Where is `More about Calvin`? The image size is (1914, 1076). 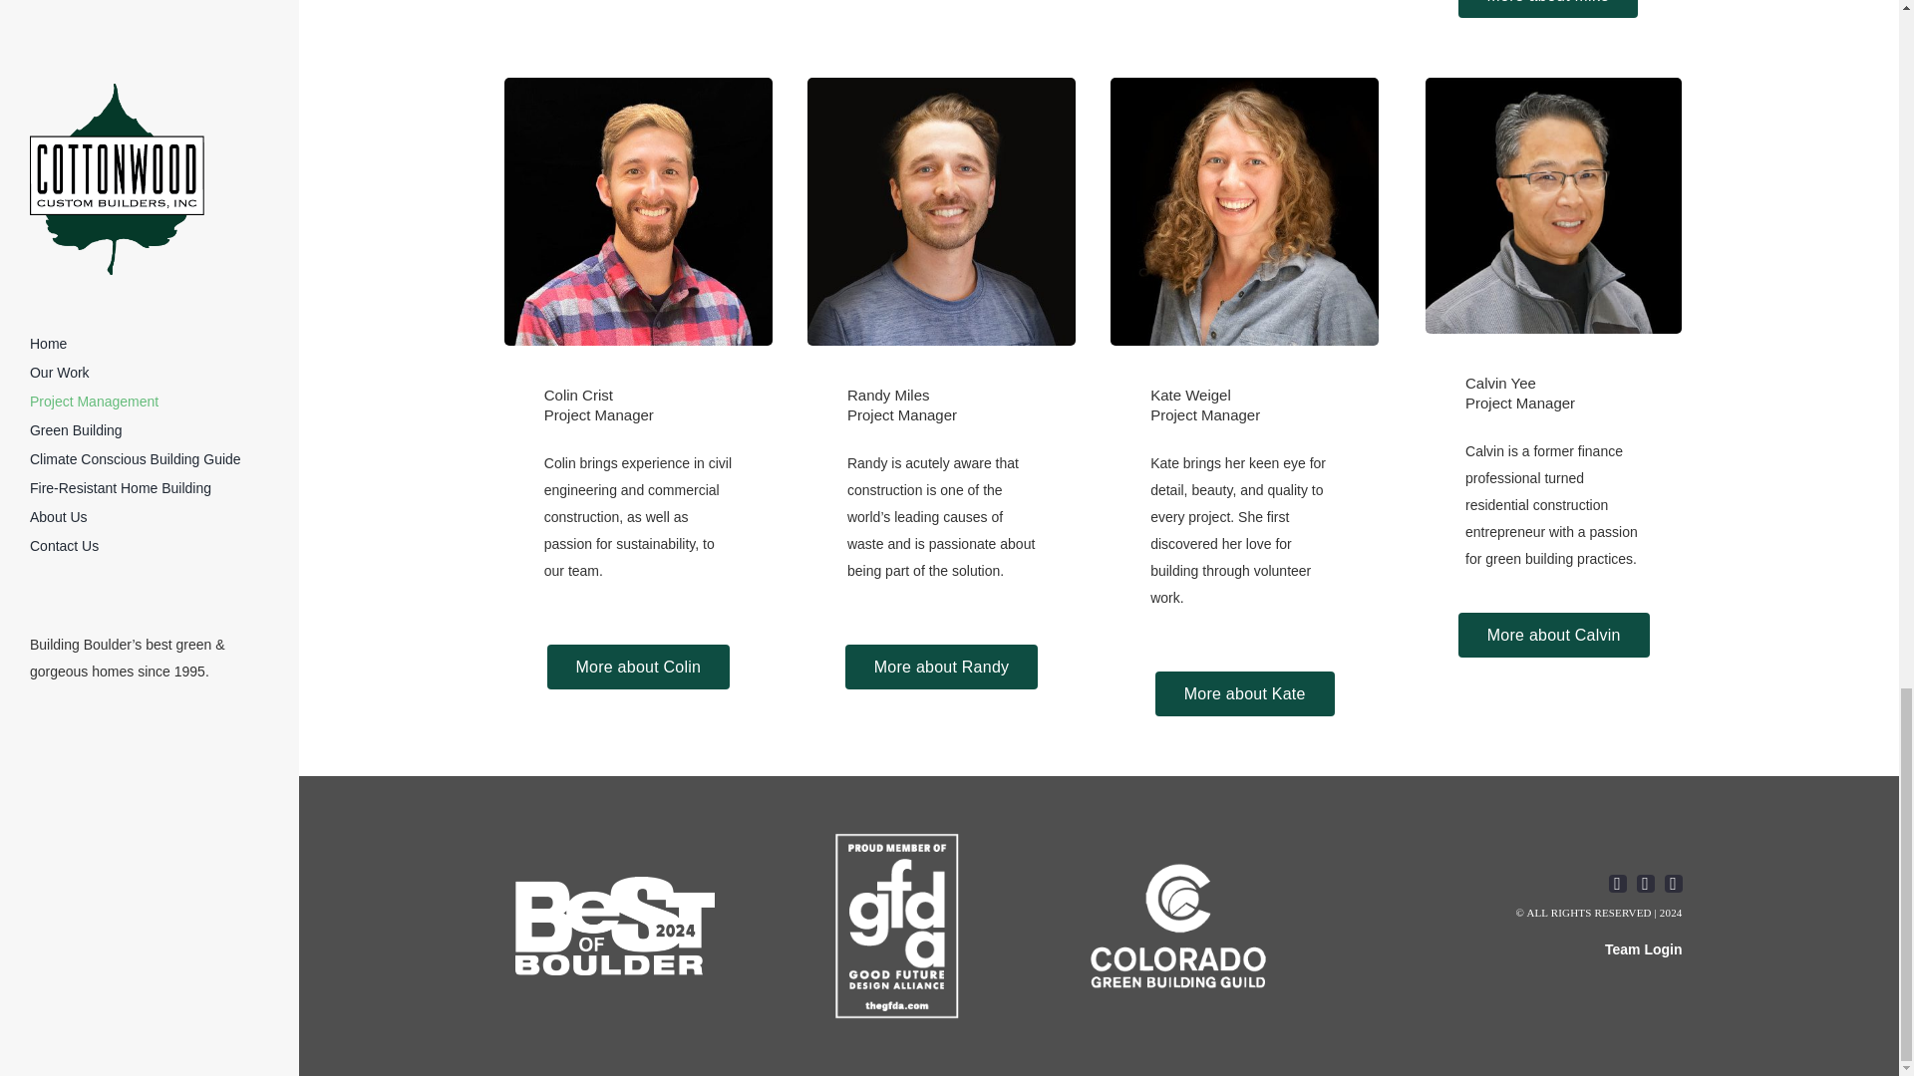
More about Calvin is located at coordinates (1554, 634).